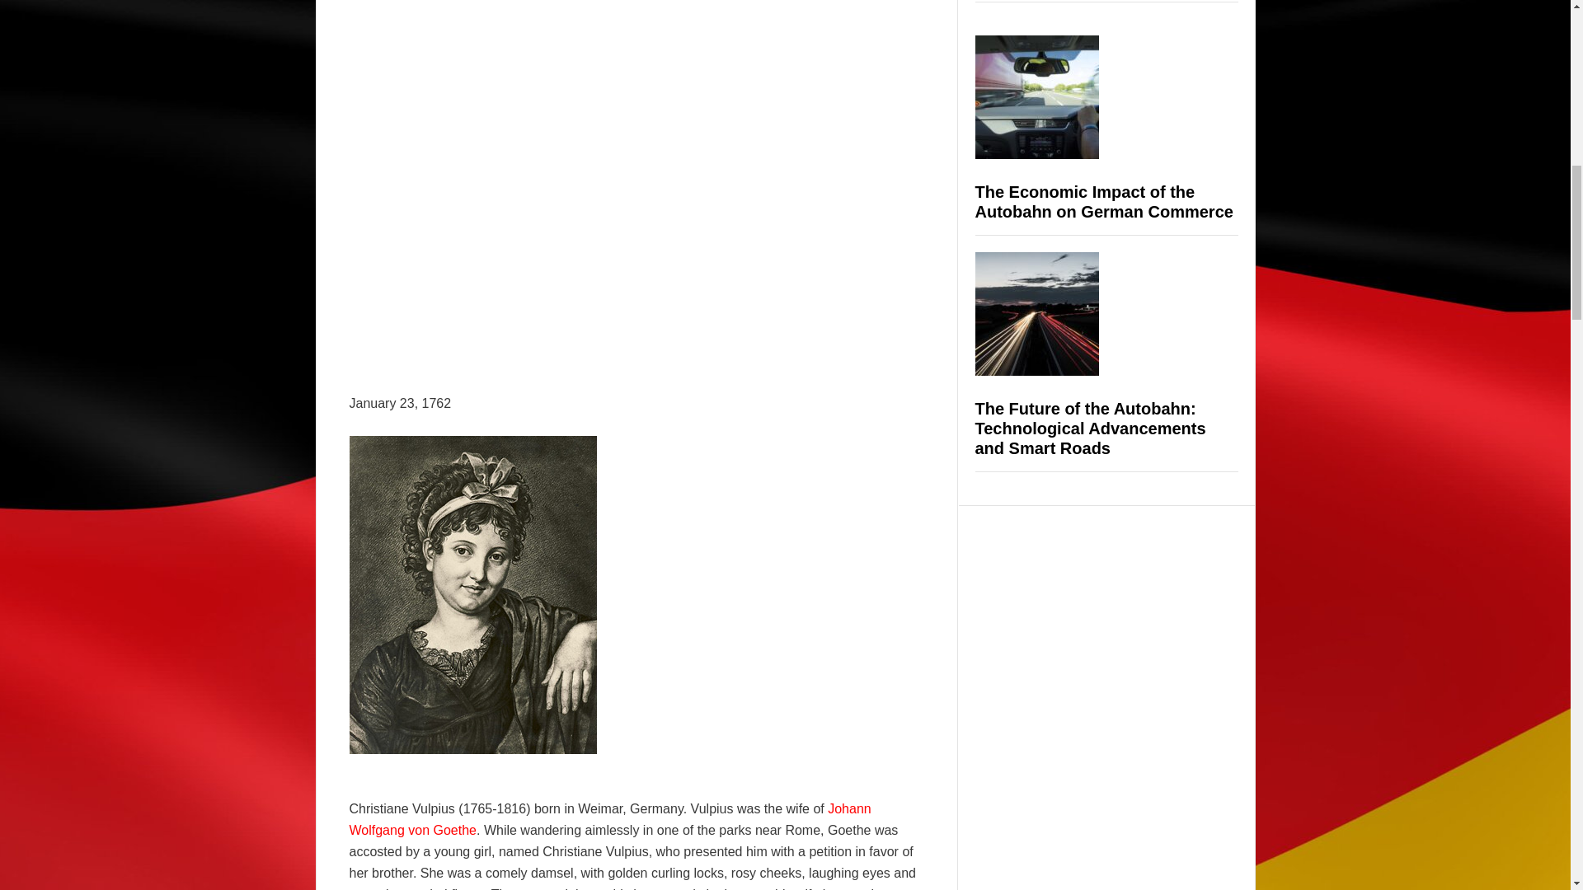 The height and width of the screenshot is (890, 1583). Describe the element at coordinates (488, 270) in the screenshot. I see `Advertisement` at that location.